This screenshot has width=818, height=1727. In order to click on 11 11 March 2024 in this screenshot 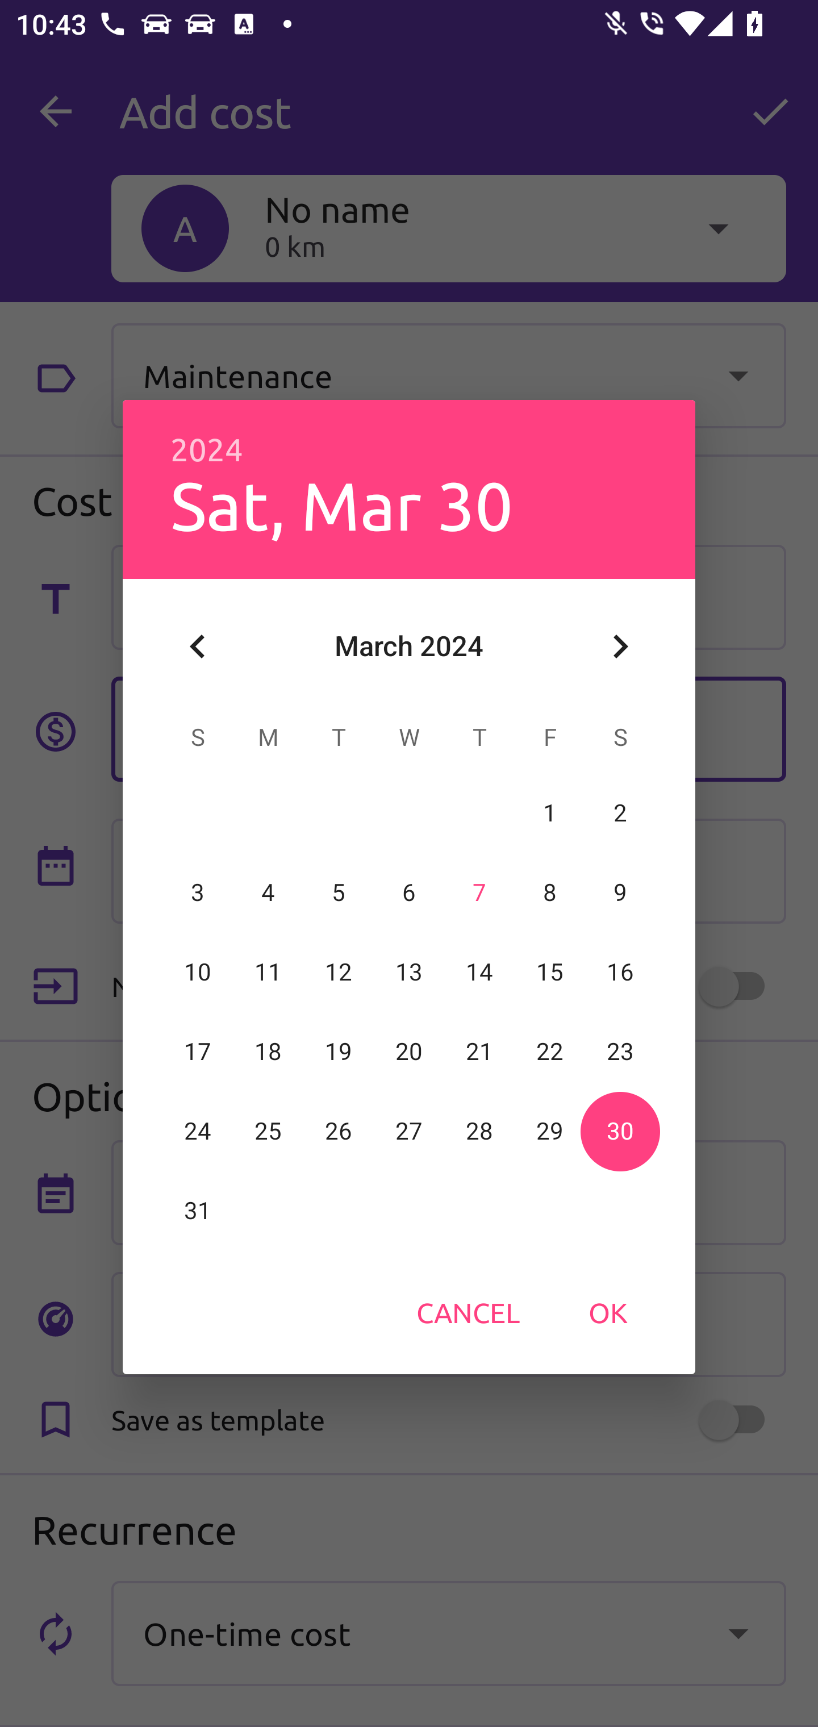, I will do `click(268, 972)`.